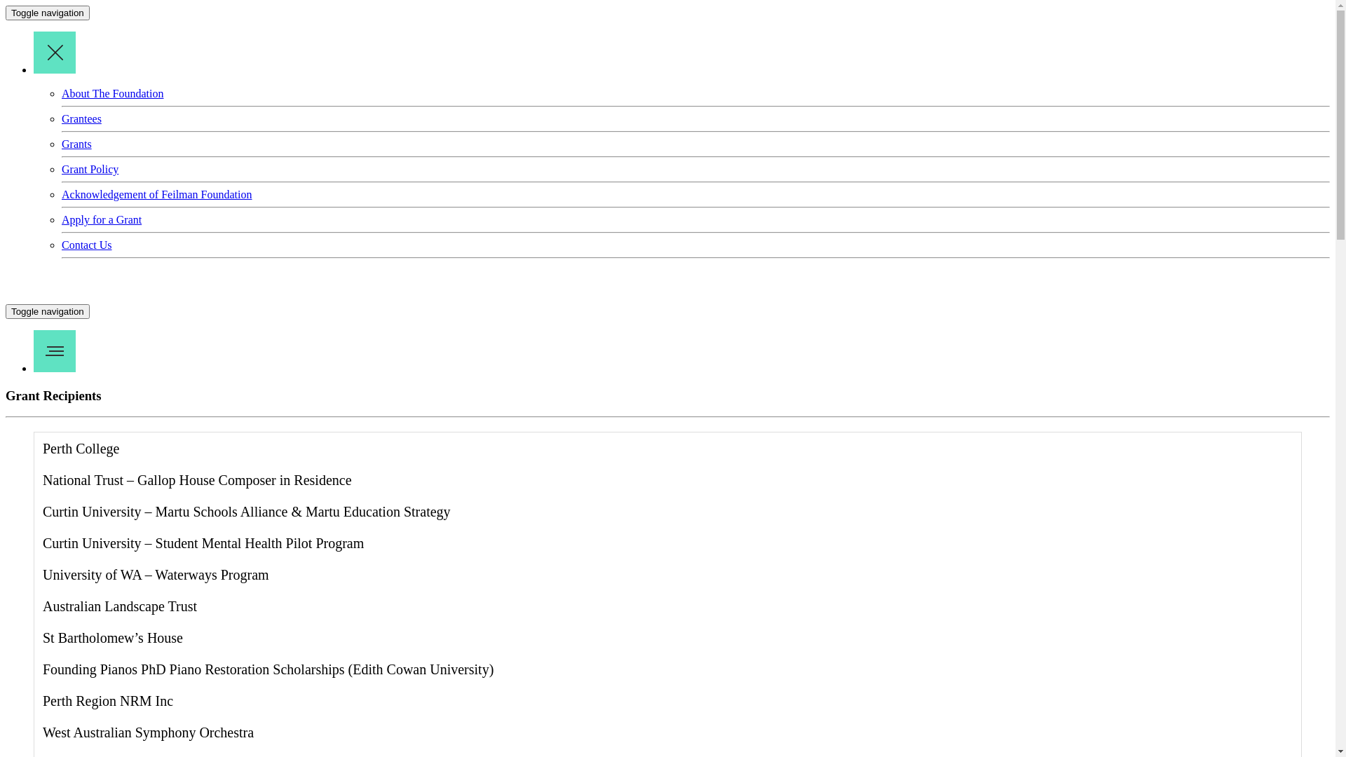 The image size is (1346, 757). What do you see at coordinates (77, 144) in the screenshot?
I see `Grants` at bounding box center [77, 144].